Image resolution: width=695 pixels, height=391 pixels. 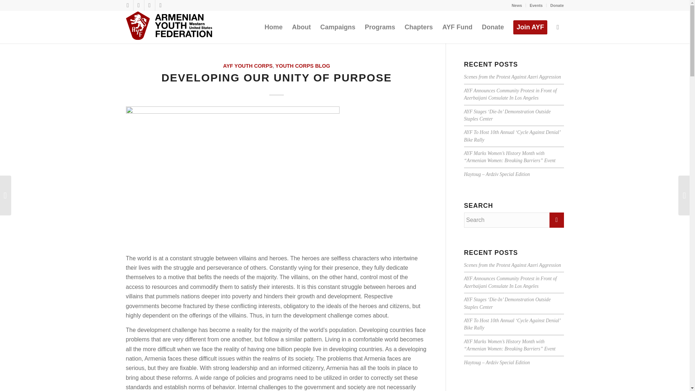 What do you see at coordinates (149, 5) in the screenshot?
I see `Instagram` at bounding box center [149, 5].